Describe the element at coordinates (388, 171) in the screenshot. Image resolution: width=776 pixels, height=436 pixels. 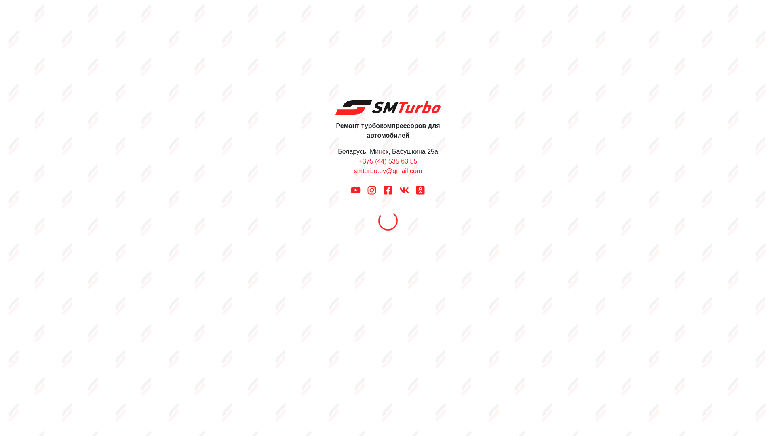
I see `smturbo.by@gmail.com` at that location.